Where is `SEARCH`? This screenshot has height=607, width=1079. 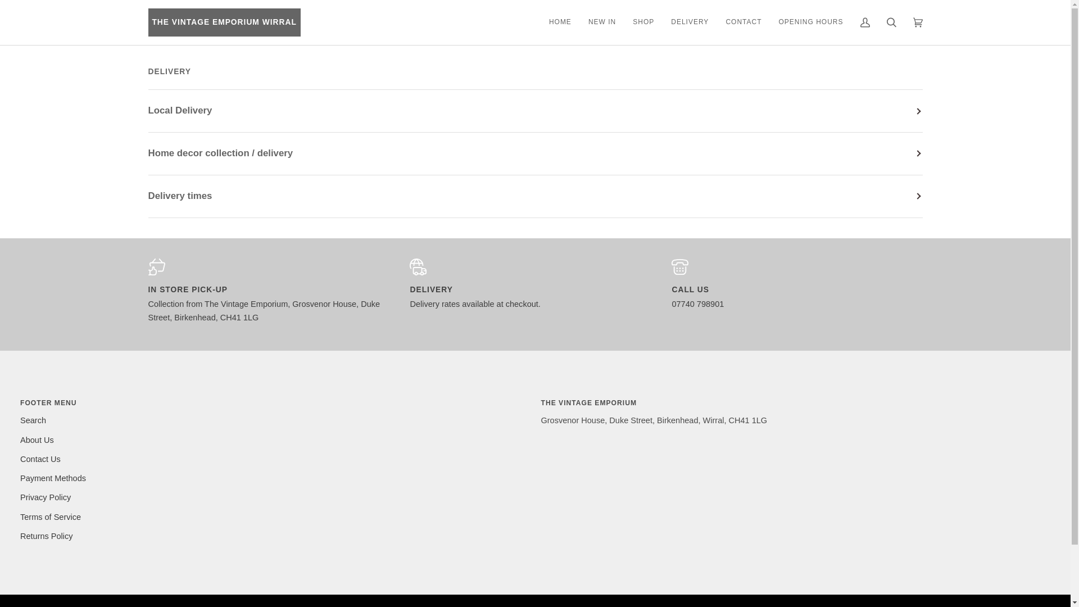 SEARCH is located at coordinates (891, 22).